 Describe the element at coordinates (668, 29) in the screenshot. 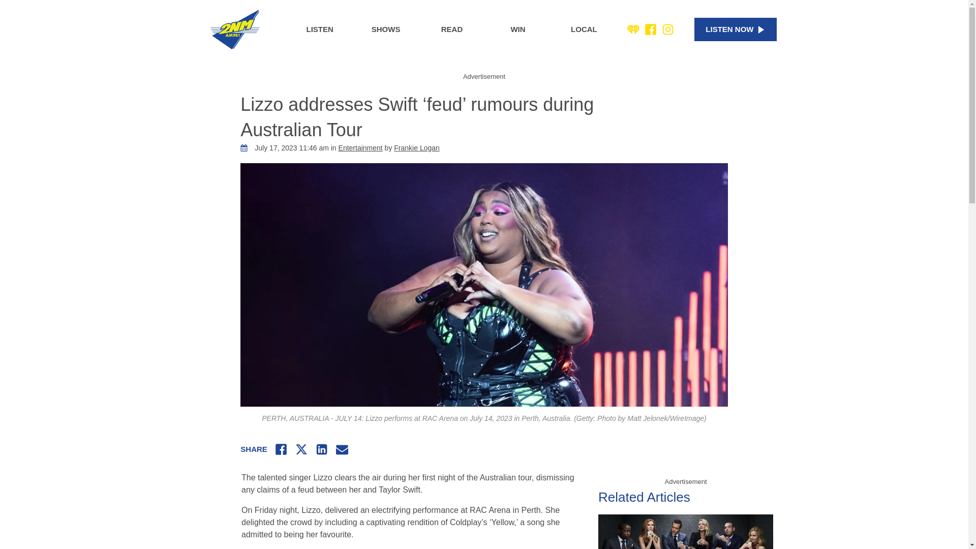

I see `Instagram` at that location.